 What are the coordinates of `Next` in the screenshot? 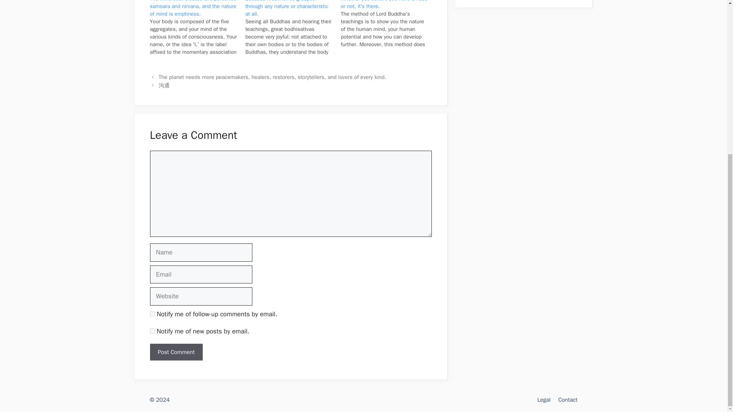 It's located at (164, 85).